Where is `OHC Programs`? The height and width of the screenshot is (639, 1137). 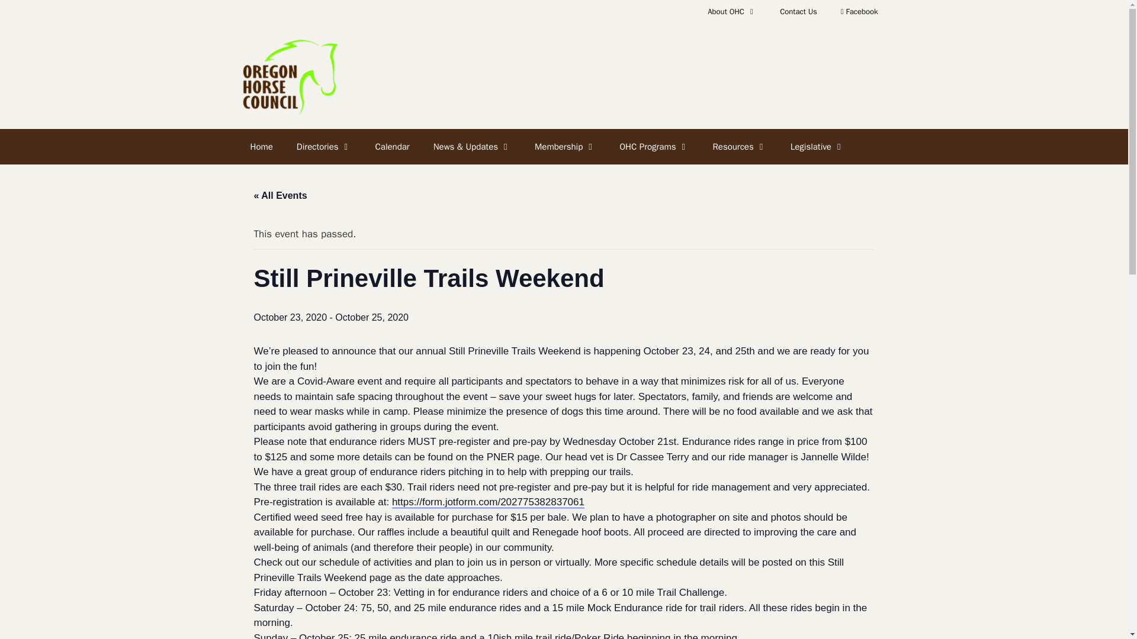
OHC Programs is located at coordinates (654, 147).